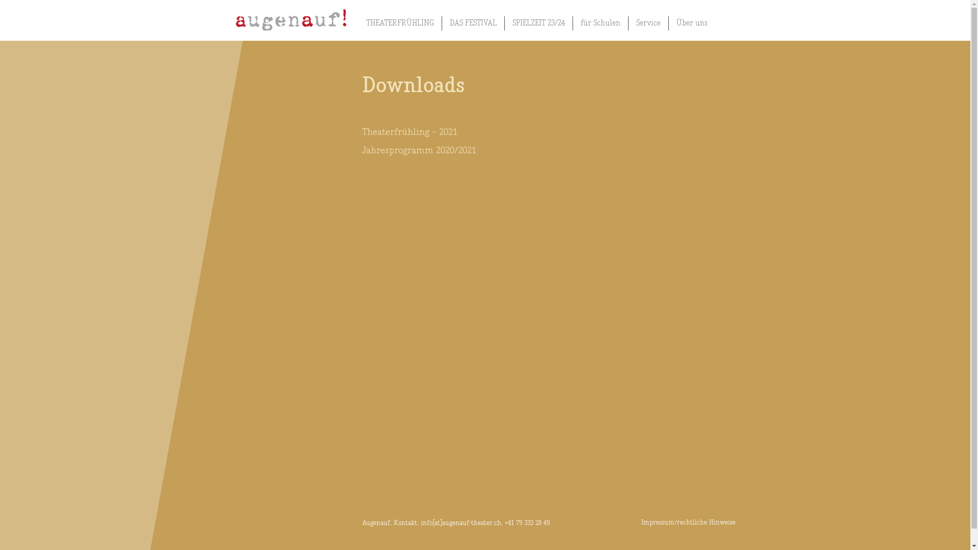 This screenshot has height=550, width=978. I want to click on info[at]augenauf-theater.ch, so click(460, 524).